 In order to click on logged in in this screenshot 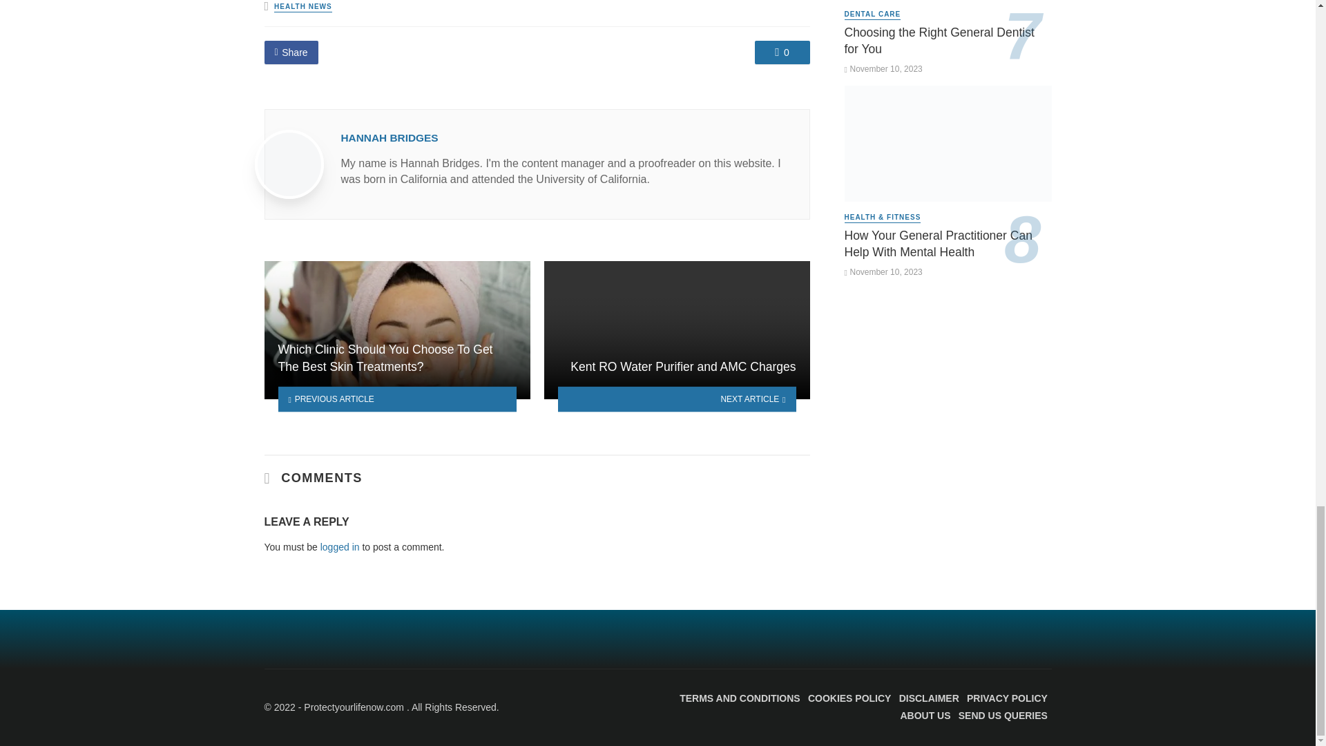, I will do `click(340, 547)`.